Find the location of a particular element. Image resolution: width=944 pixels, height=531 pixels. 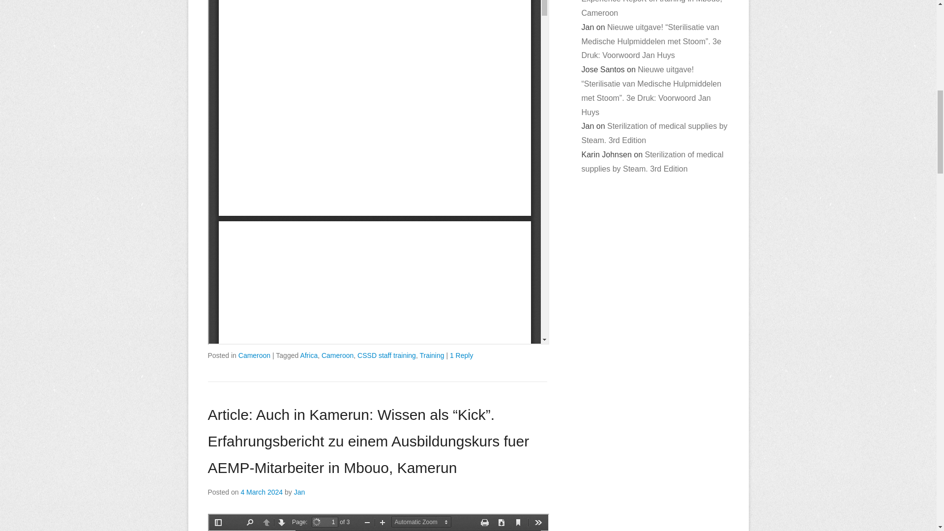

View all posts by Jan is located at coordinates (299, 492).